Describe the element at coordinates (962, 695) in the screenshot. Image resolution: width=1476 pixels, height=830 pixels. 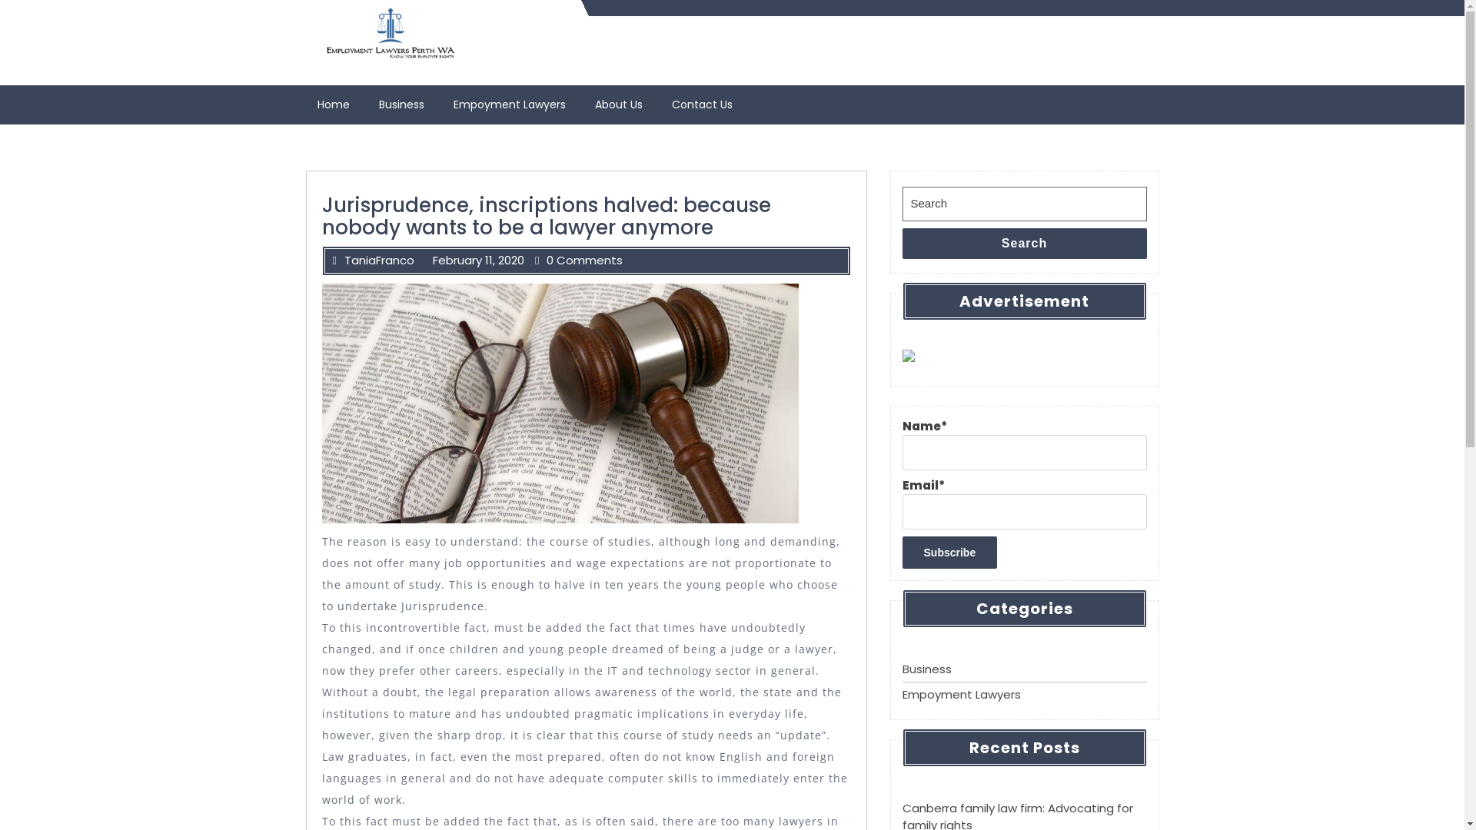
I see `Empoyment Lawyers` at that location.